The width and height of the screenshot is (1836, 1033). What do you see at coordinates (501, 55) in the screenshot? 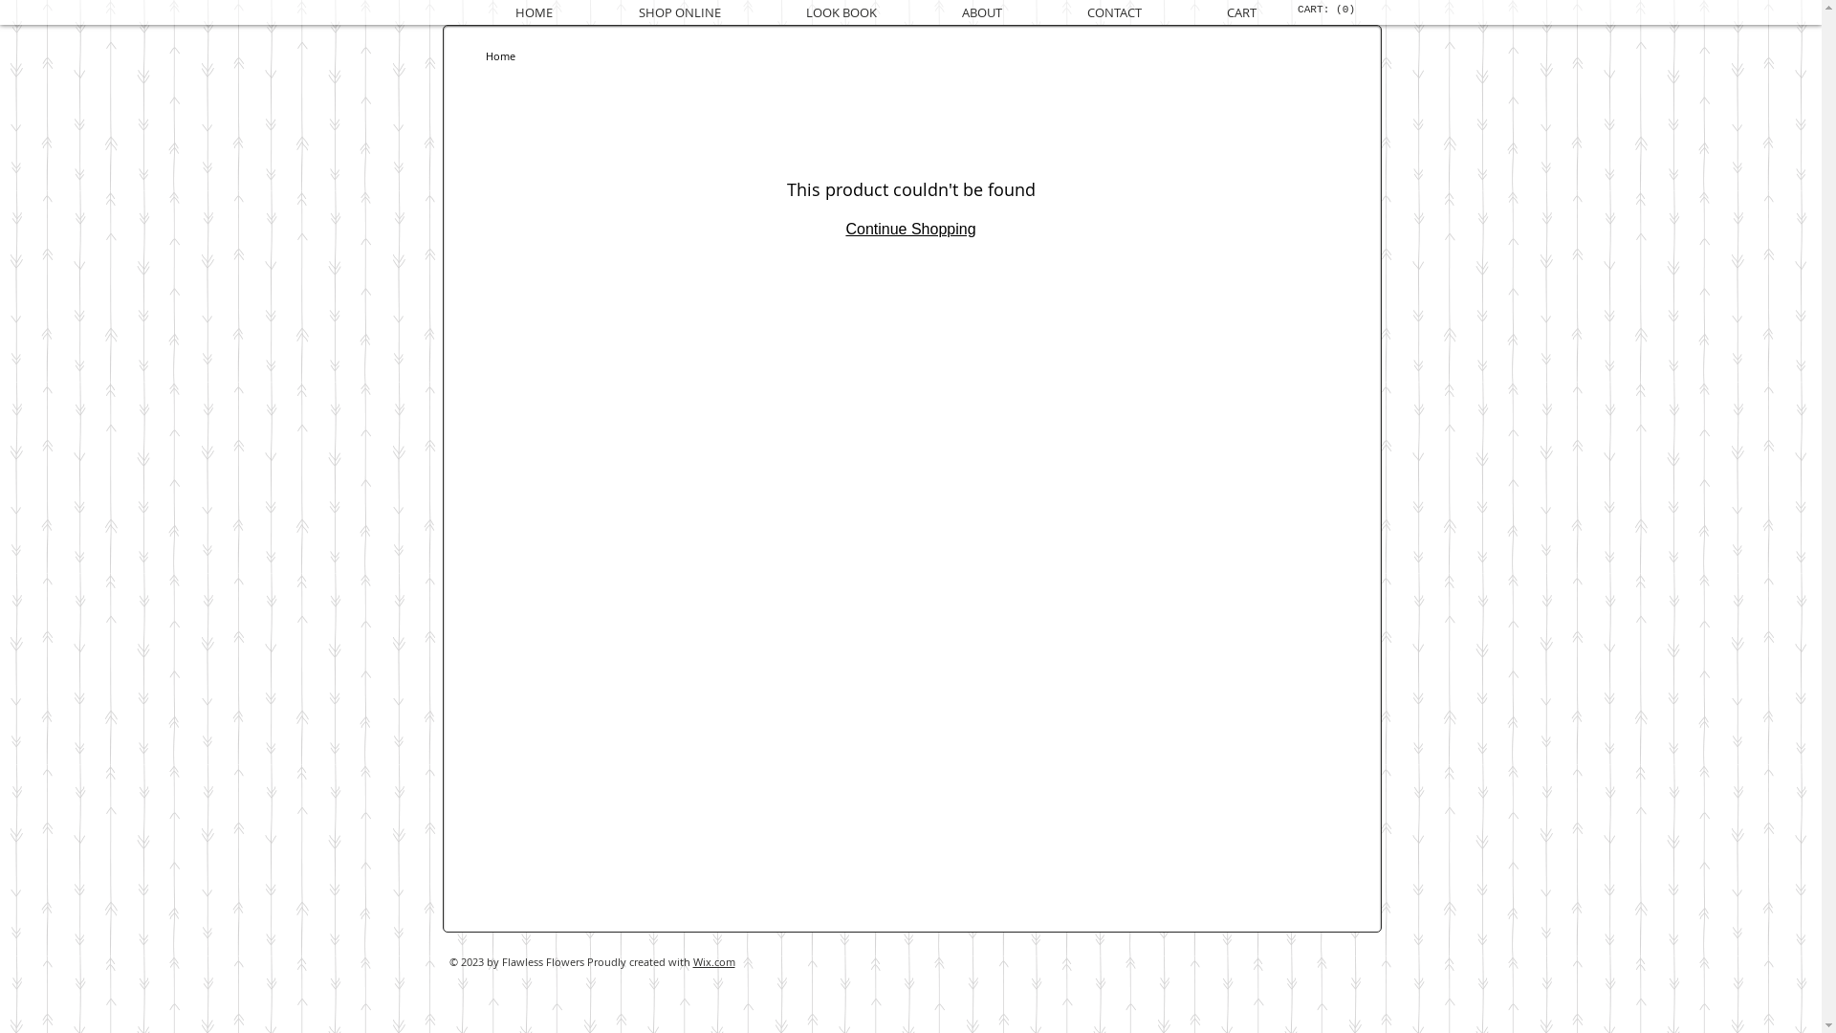
I see `Home` at bounding box center [501, 55].